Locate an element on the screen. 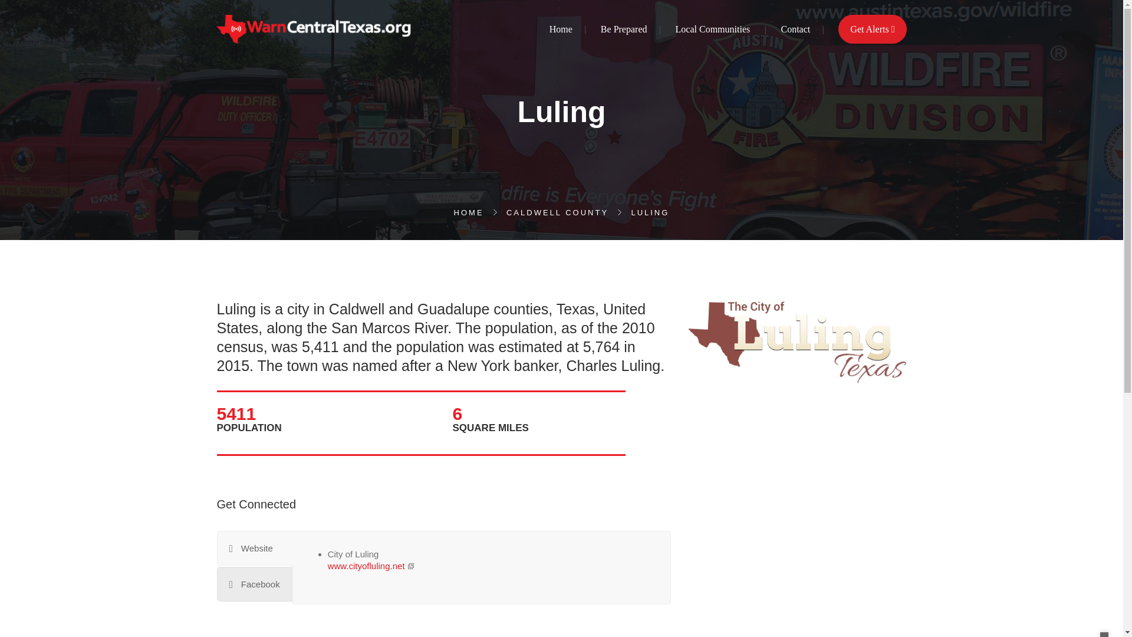  Local Communities is located at coordinates (713, 29).